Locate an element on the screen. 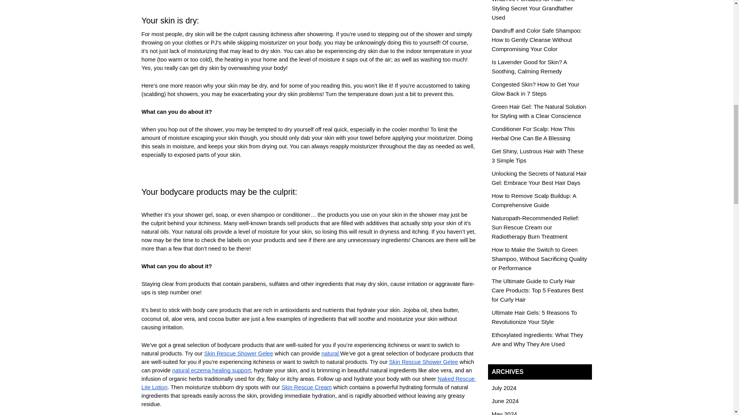  Skin Rescue Shower Gelee is located at coordinates (238, 353).